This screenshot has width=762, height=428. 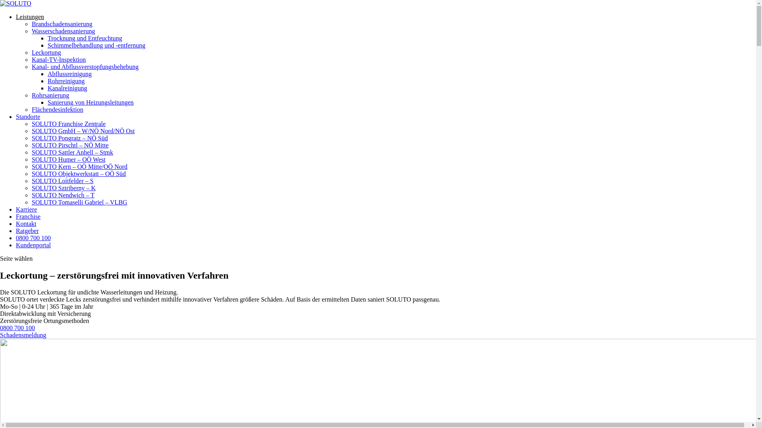 What do you see at coordinates (26, 209) in the screenshot?
I see `Karriere` at bounding box center [26, 209].